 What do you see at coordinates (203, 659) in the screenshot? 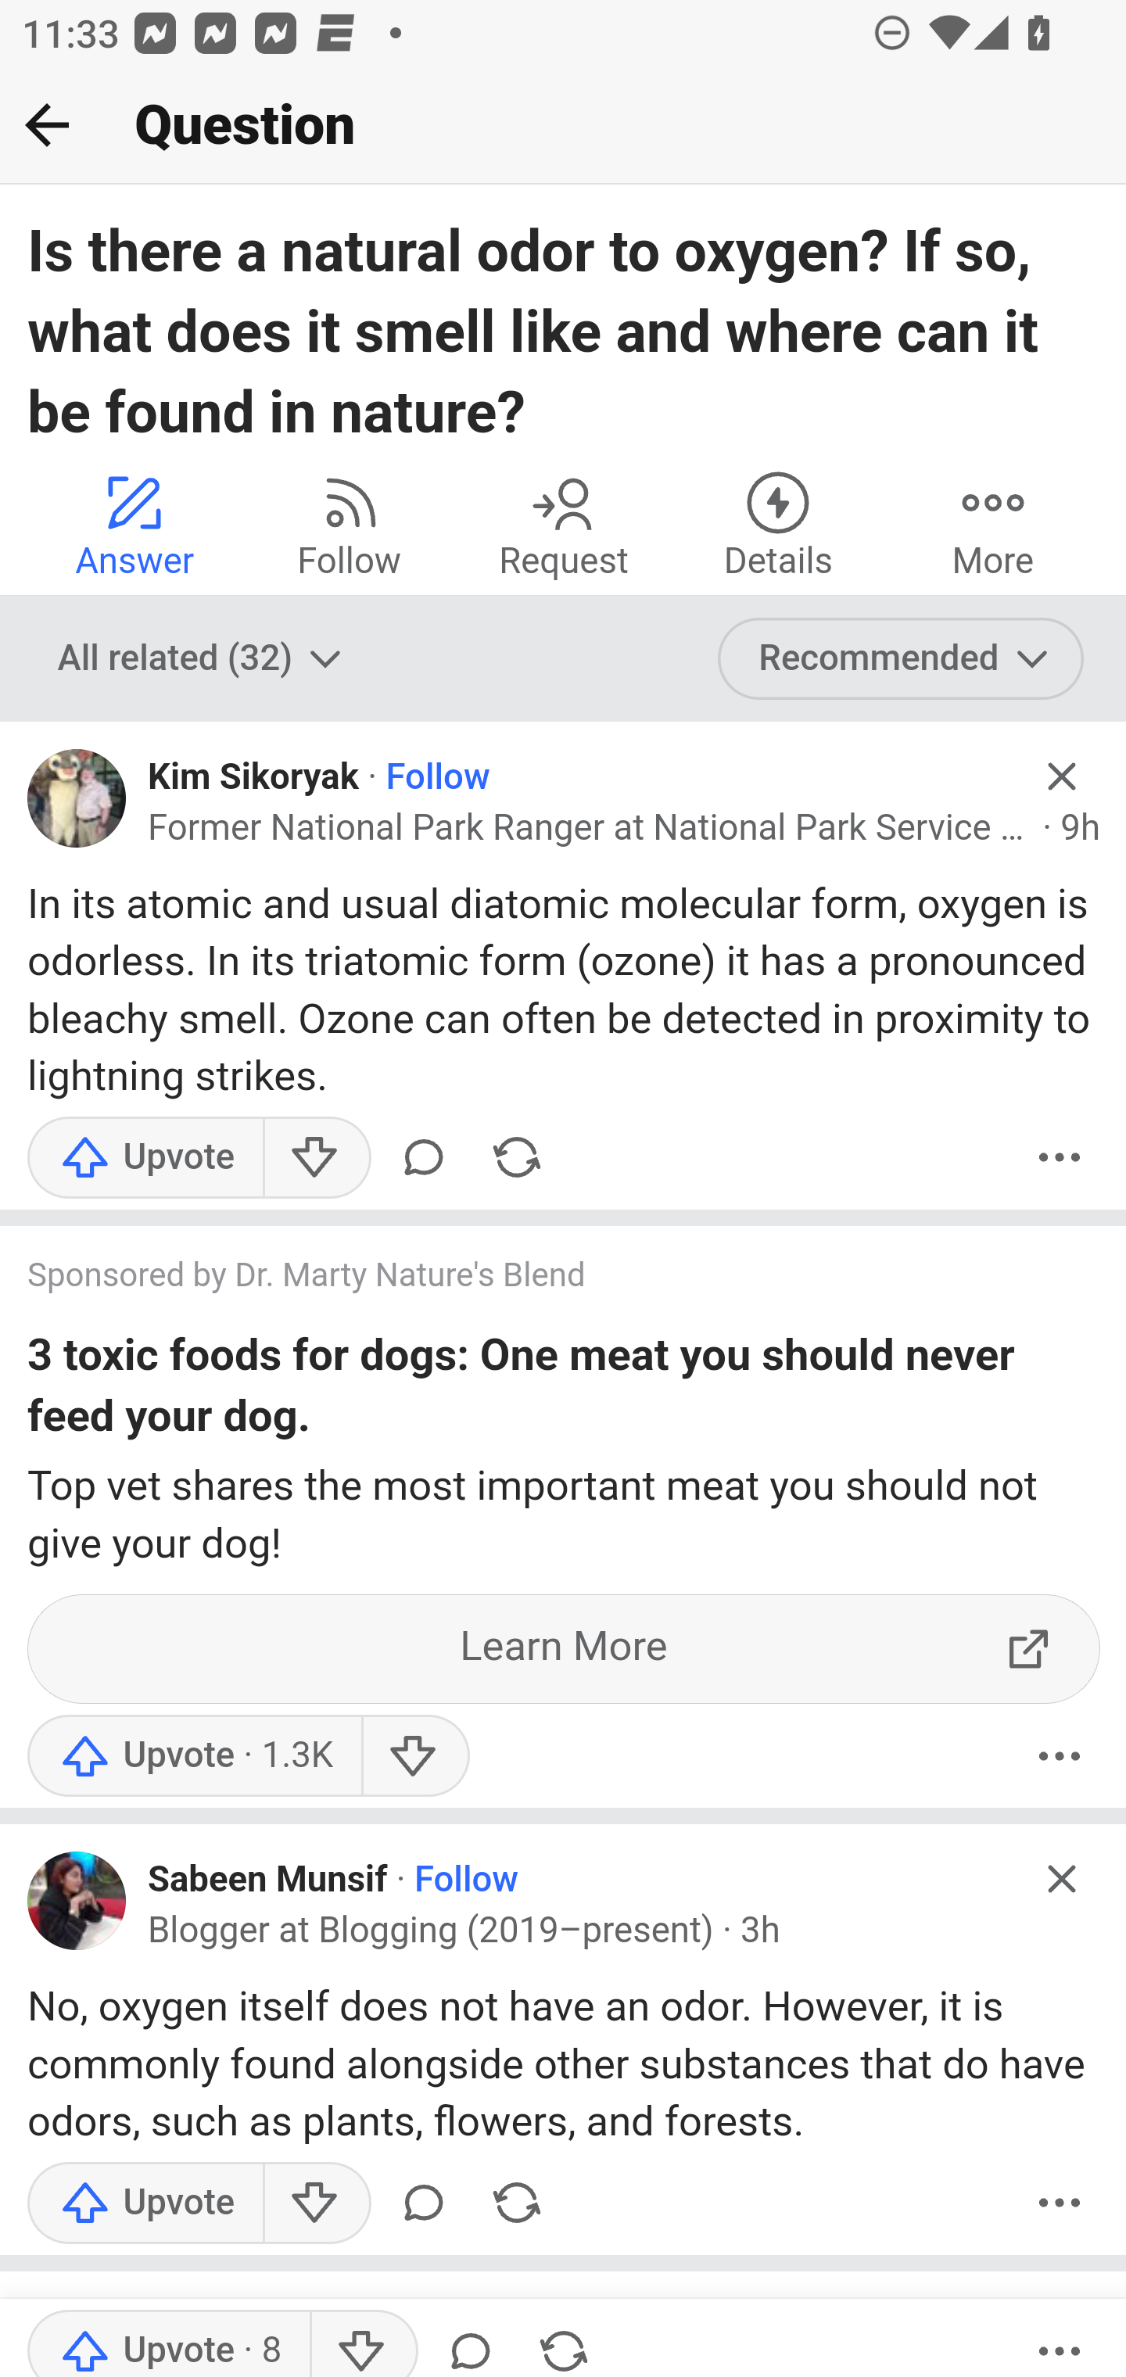
I see `All related (32)` at bounding box center [203, 659].